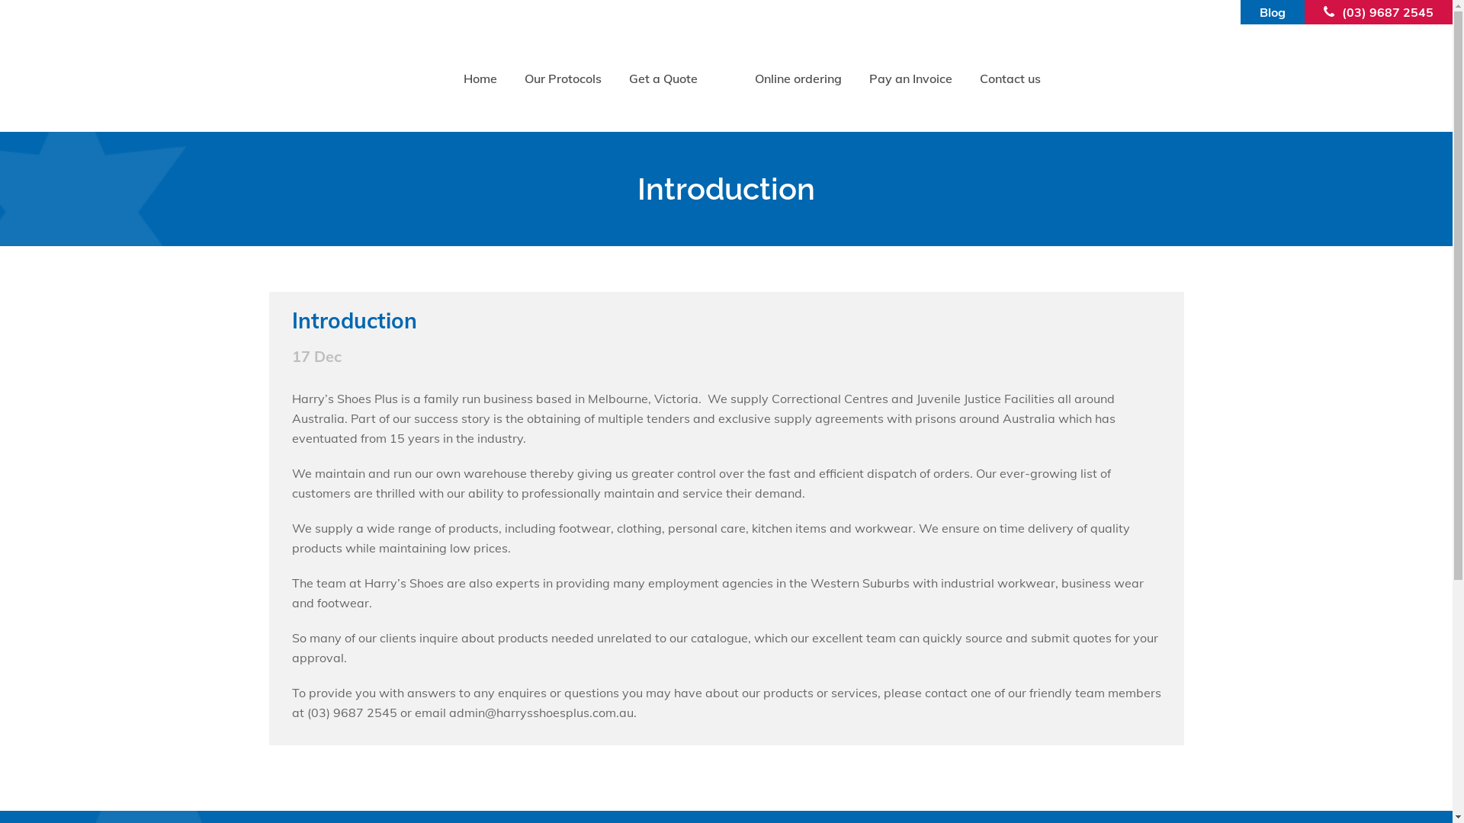  What do you see at coordinates (480, 78) in the screenshot?
I see `Home` at bounding box center [480, 78].